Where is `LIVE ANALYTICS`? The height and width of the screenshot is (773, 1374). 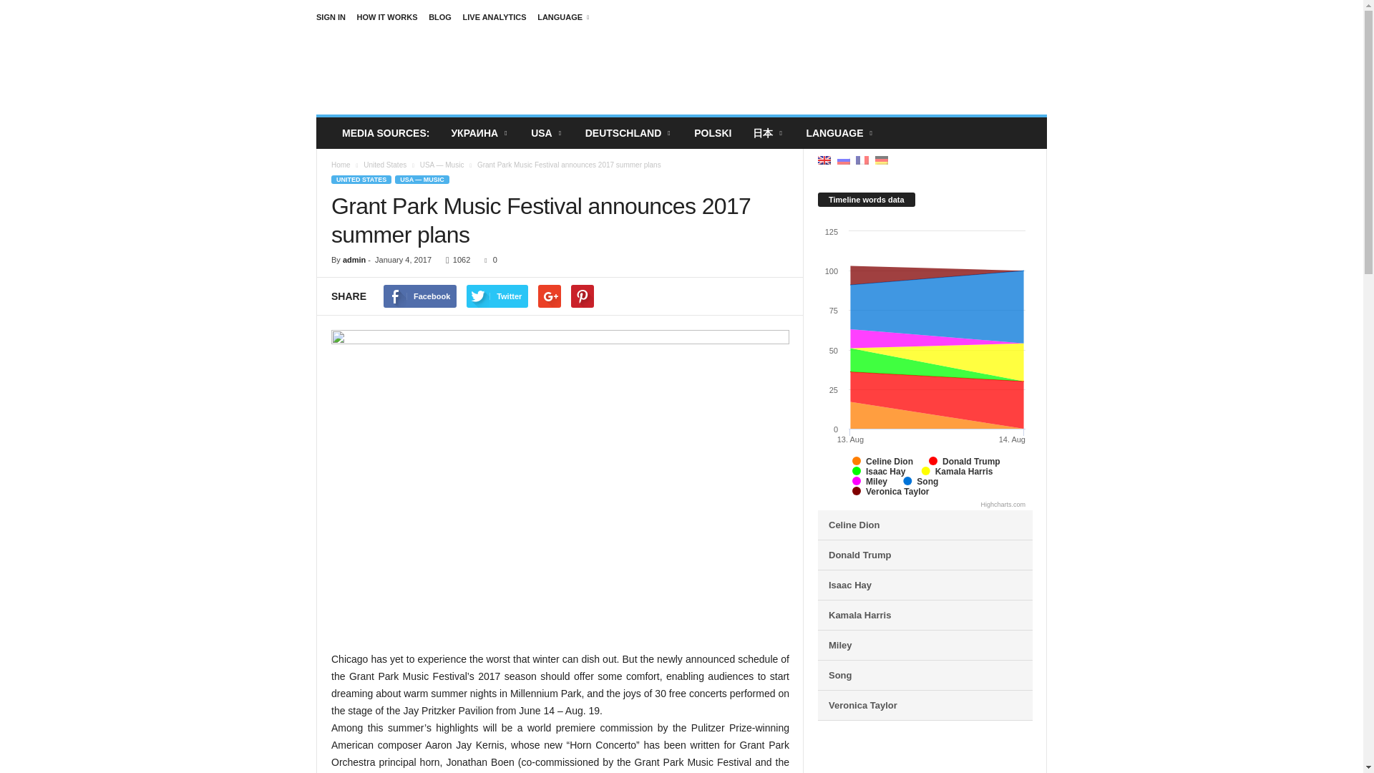
LIVE ANALYTICS is located at coordinates (494, 17).